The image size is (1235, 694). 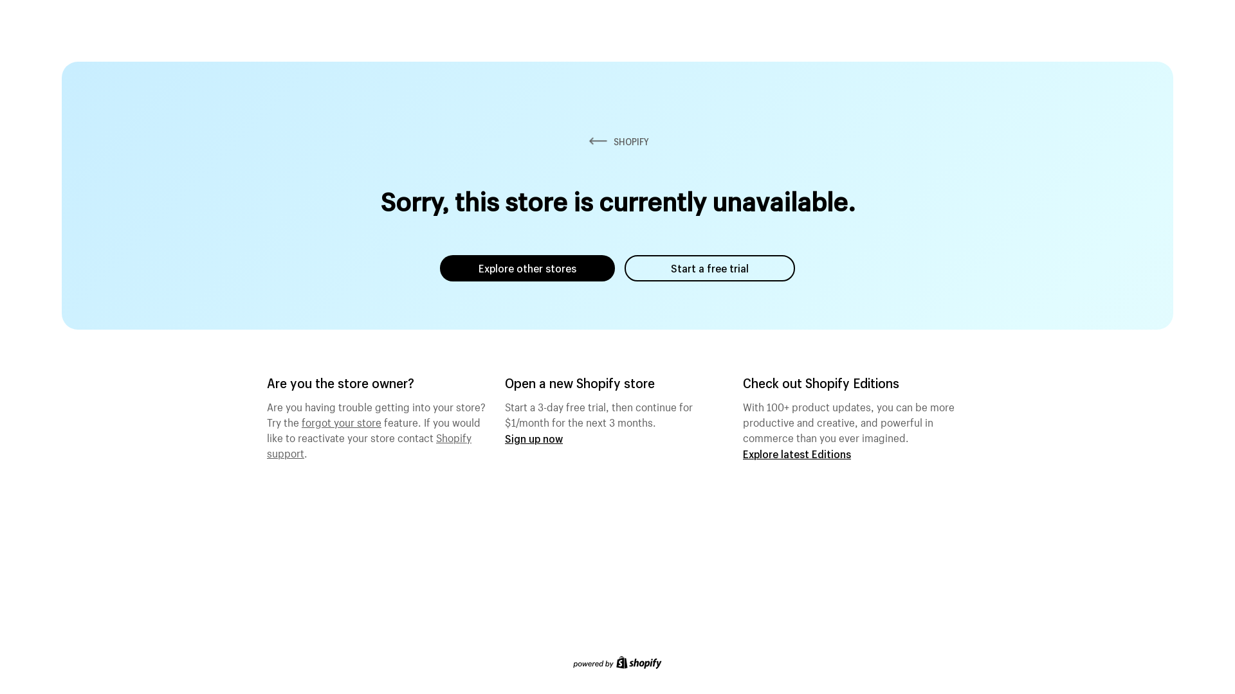 What do you see at coordinates (527, 269) in the screenshot?
I see `Explore other stores` at bounding box center [527, 269].